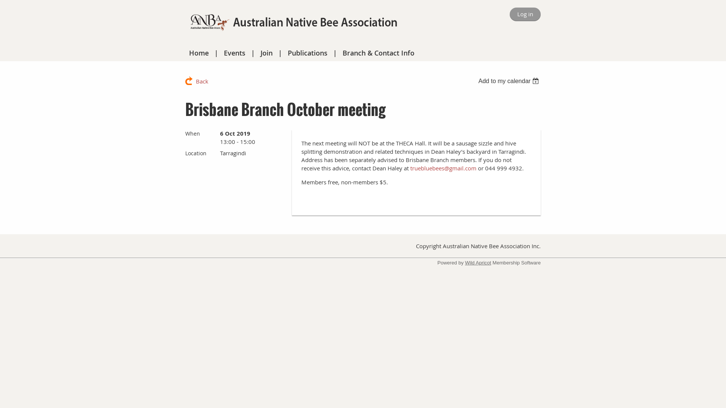  Describe the element at coordinates (478, 263) in the screenshot. I see `Wild Apricot` at that location.